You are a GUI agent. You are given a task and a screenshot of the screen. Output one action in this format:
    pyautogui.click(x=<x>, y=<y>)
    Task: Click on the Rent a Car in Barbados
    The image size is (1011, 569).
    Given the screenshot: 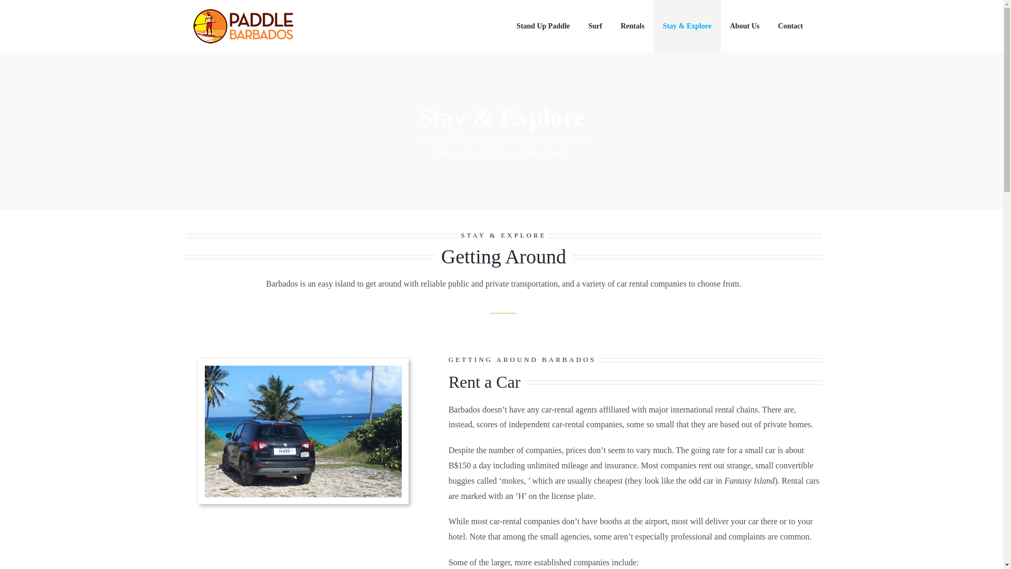 What is the action you would take?
    pyautogui.click(x=303, y=431)
    